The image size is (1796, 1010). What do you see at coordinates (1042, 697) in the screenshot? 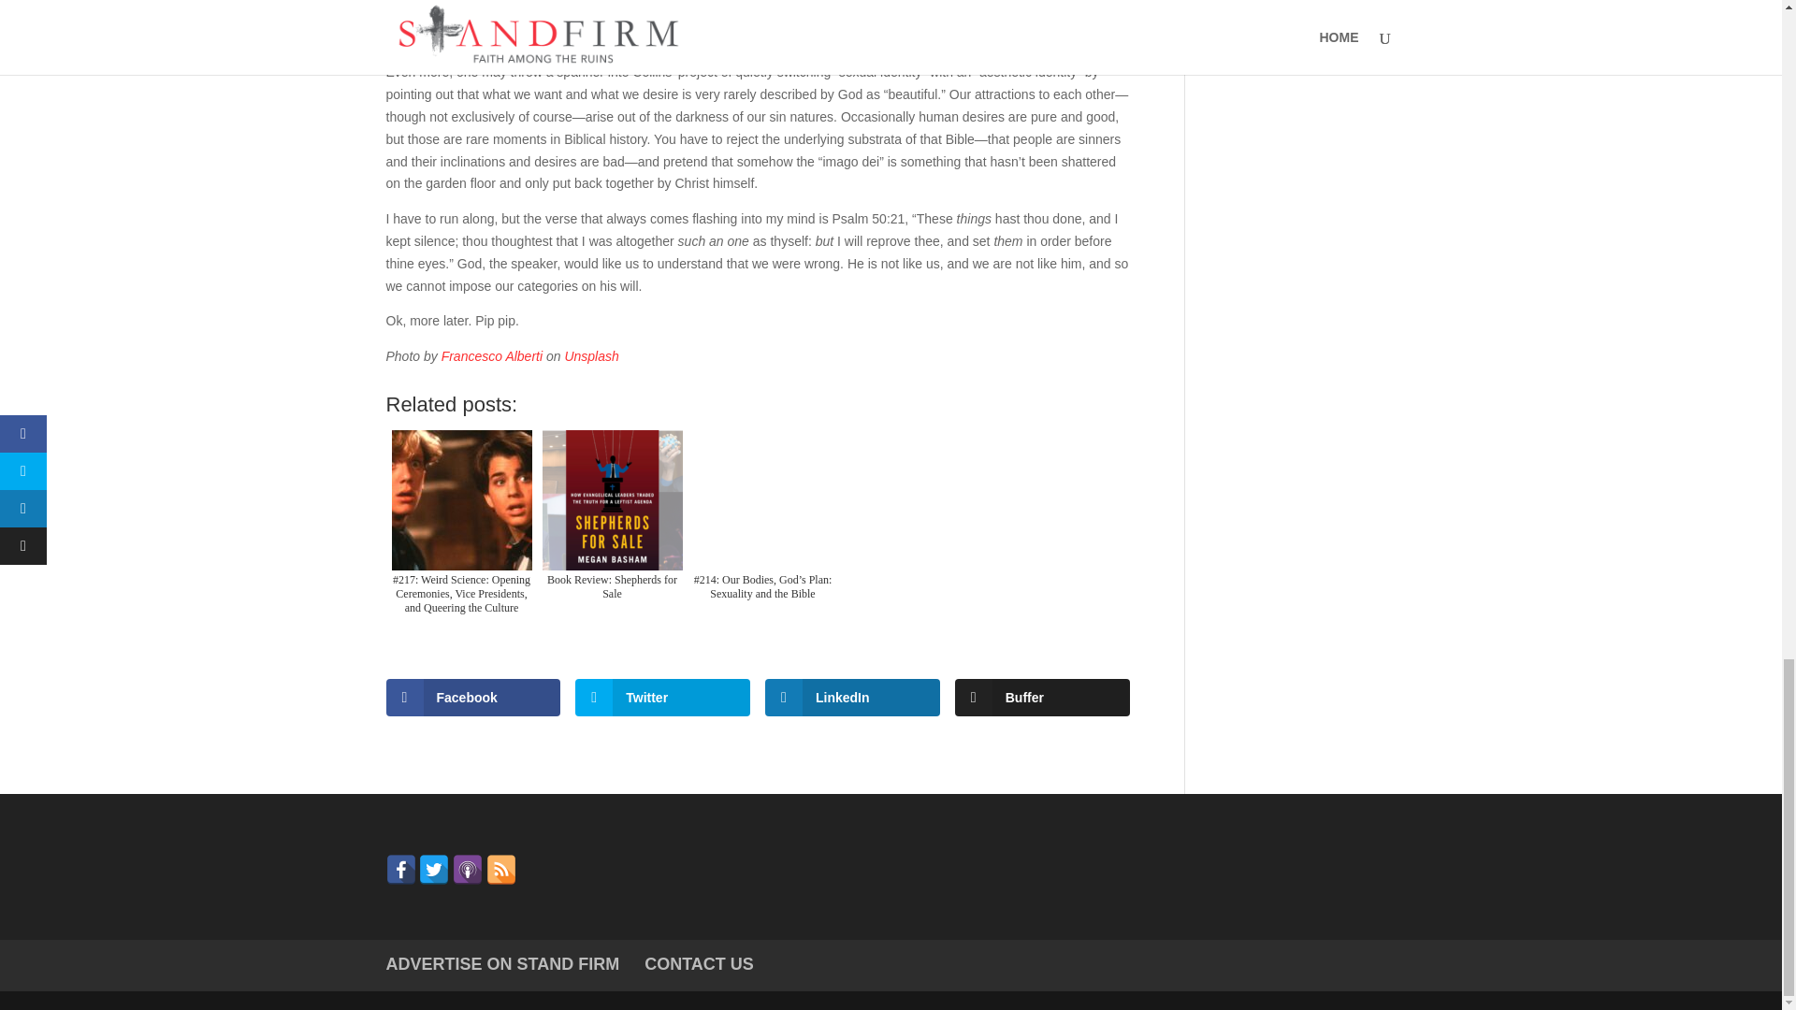
I see `Buffer` at bounding box center [1042, 697].